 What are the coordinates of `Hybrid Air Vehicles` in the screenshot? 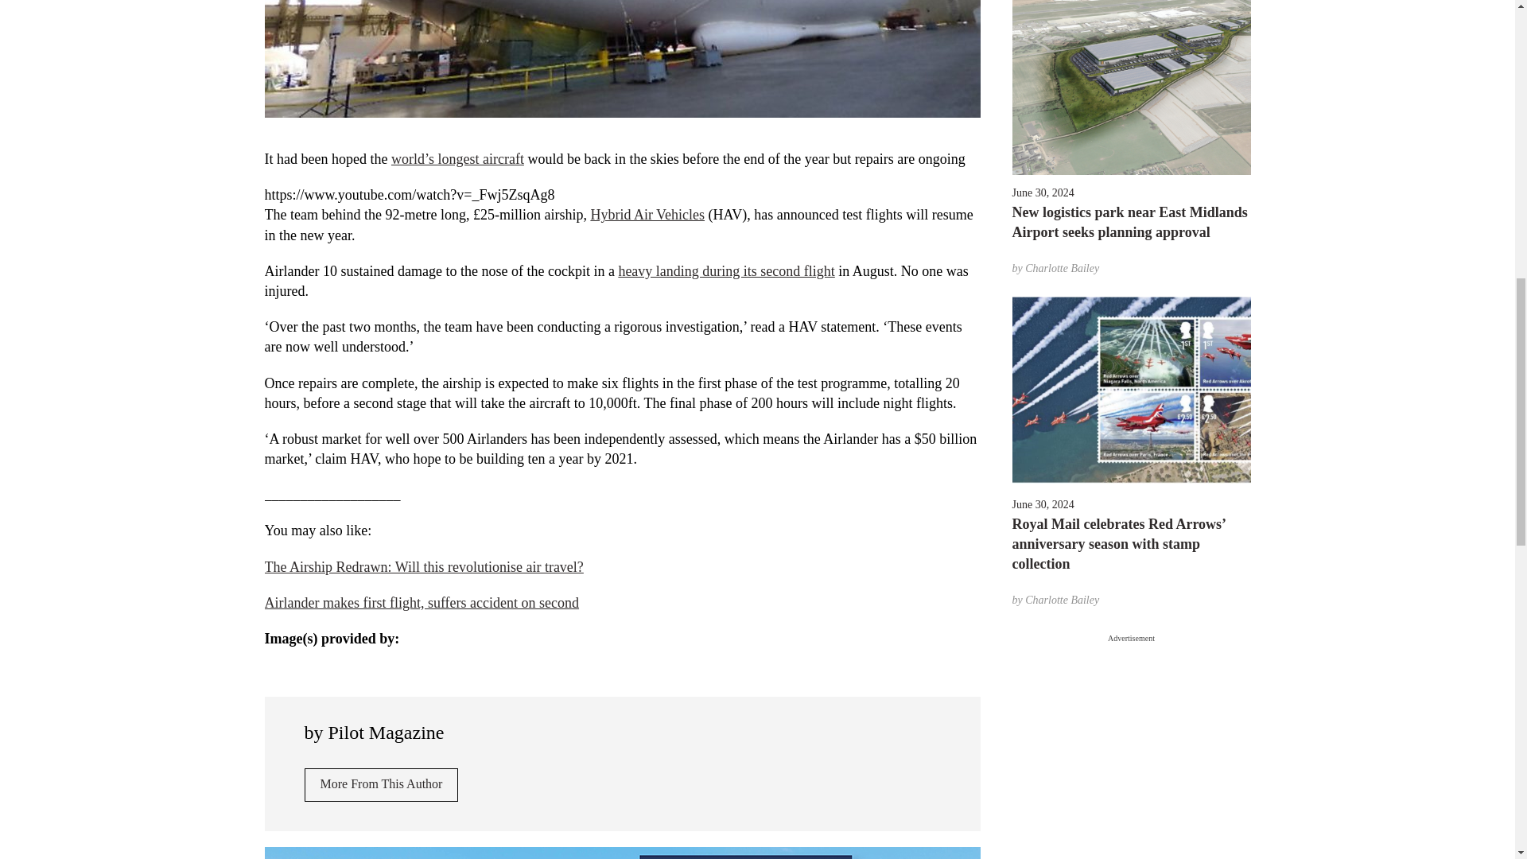 It's located at (647, 215).